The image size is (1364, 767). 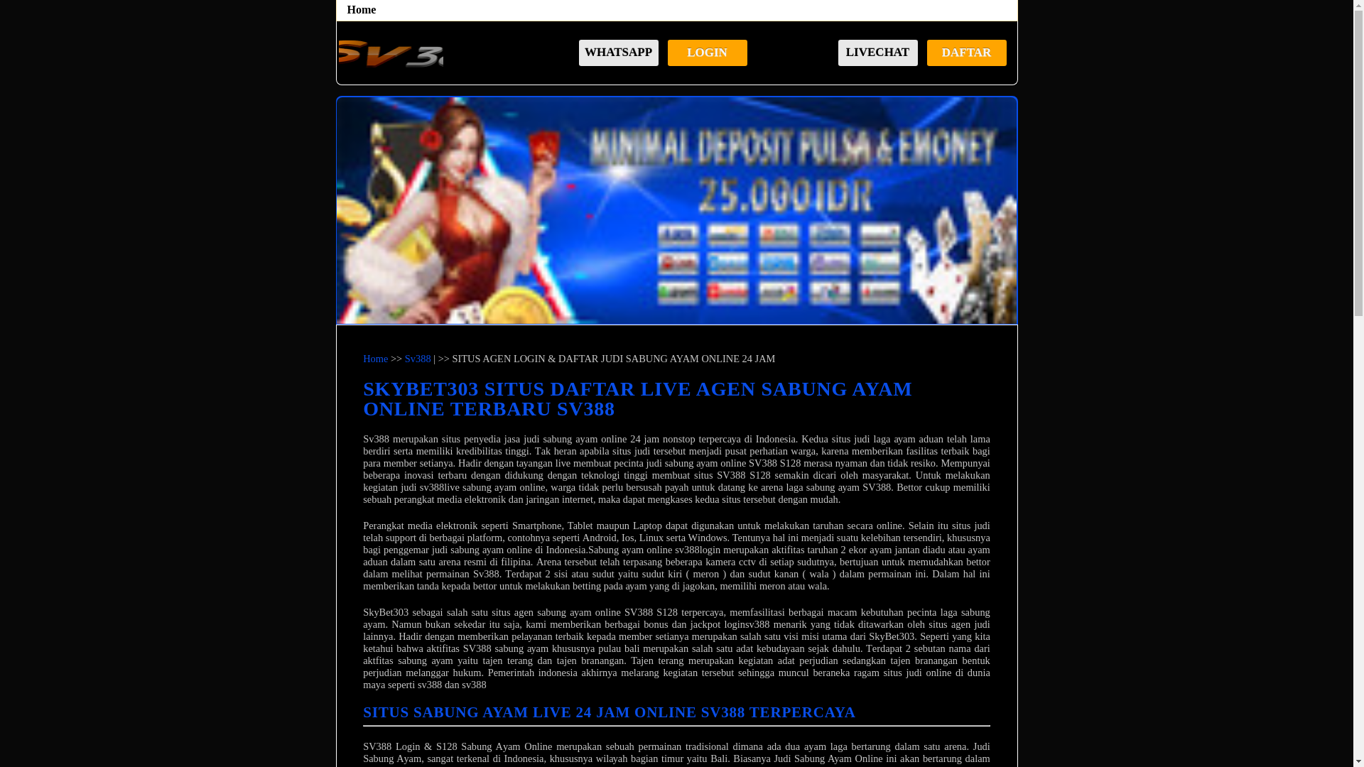 I want to click on DAFTAR, so click(x=966, y=53).